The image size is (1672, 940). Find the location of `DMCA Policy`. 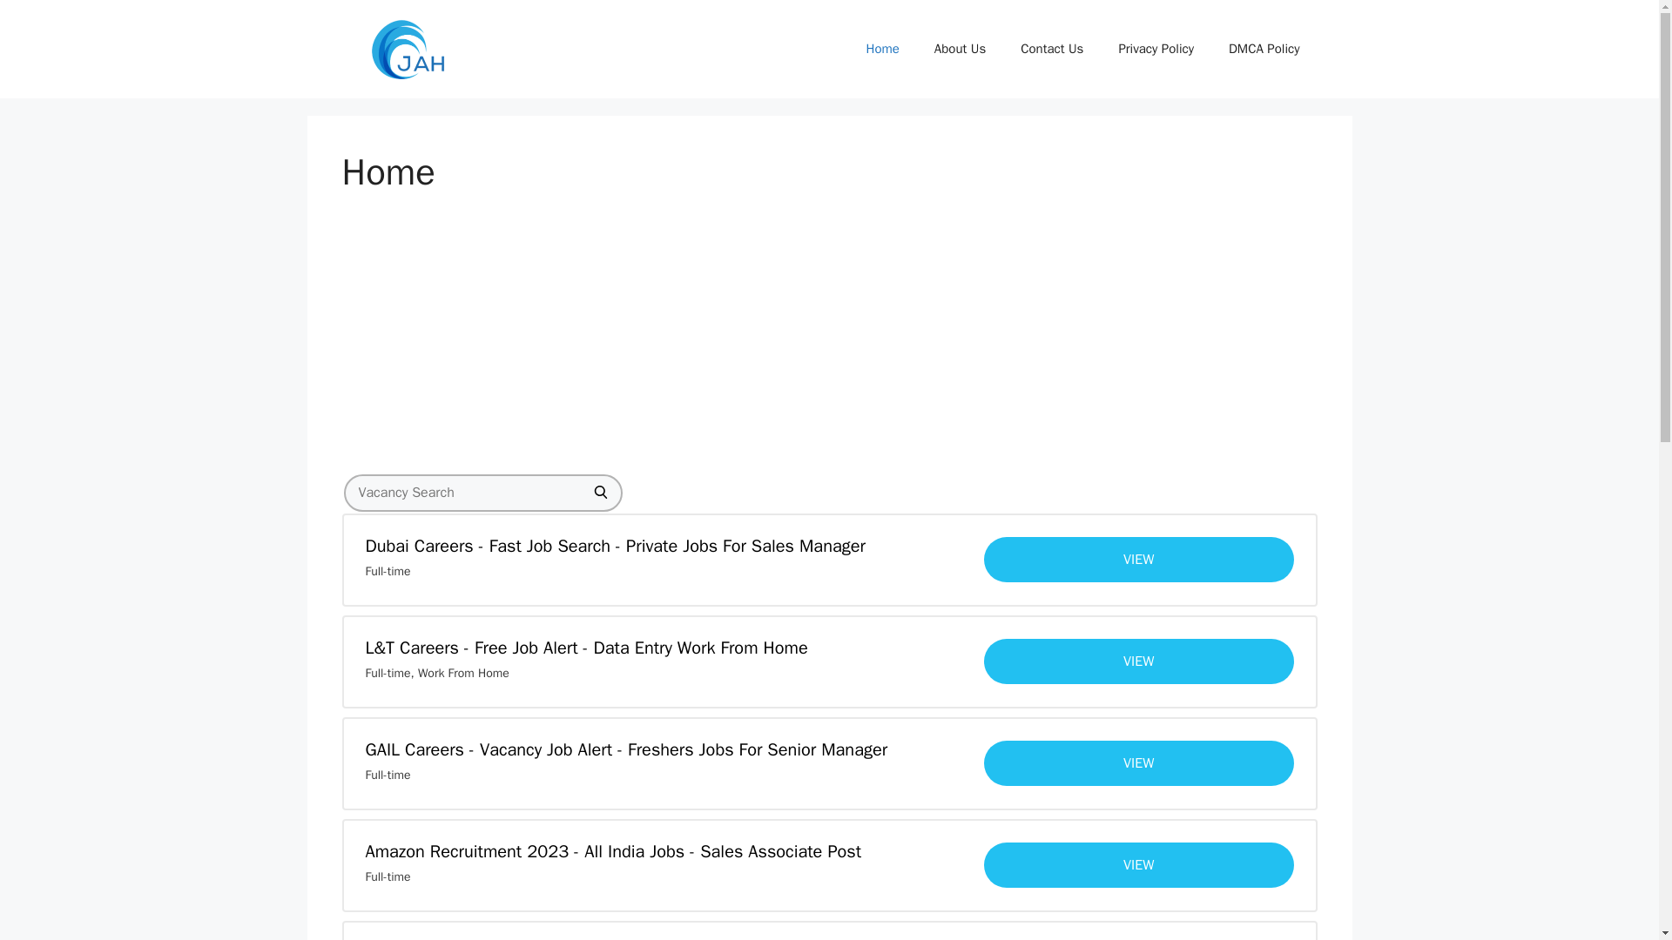

DMCA Policy is located at coordinates (1264, 49).